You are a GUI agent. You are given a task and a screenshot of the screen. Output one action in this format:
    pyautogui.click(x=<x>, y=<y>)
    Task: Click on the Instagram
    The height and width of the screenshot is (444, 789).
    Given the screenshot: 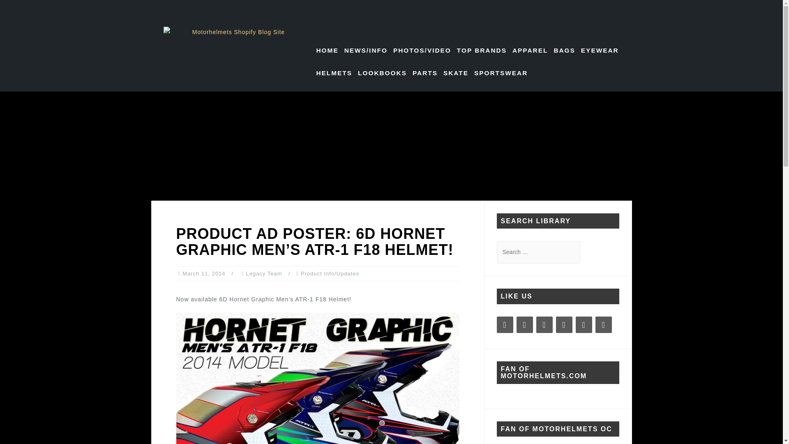 What is the action you would take?
    pyautogui.click(x=524, y=325)
    